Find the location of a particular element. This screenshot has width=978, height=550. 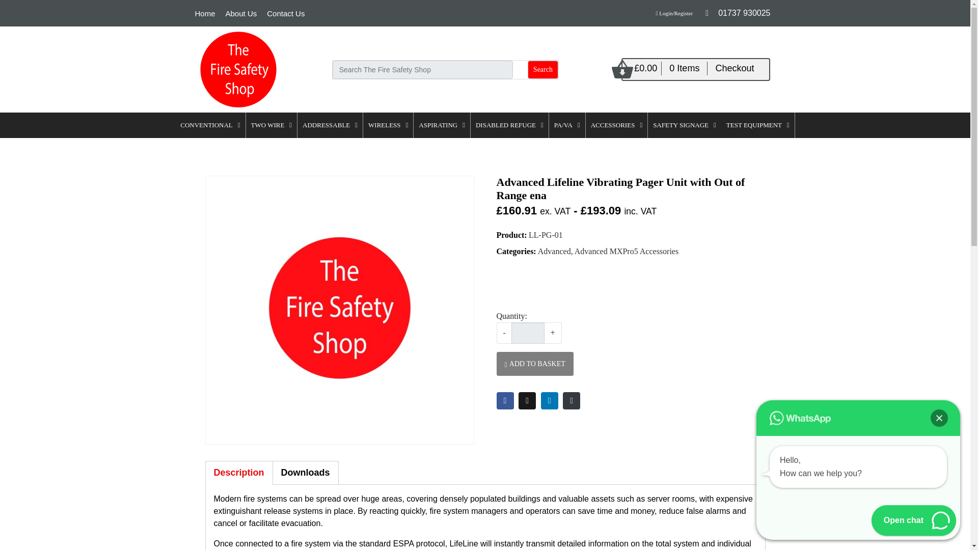

Search is located at coordinates (543, 69).